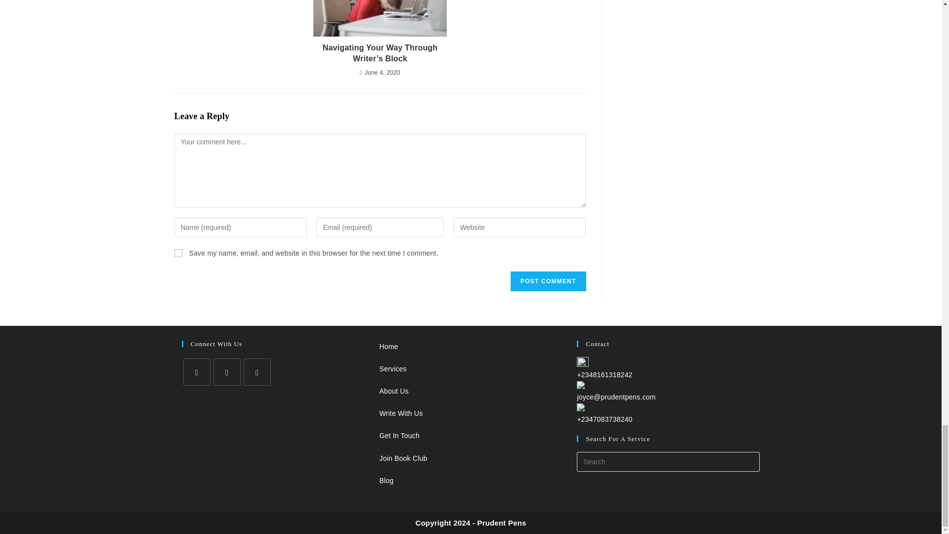 The image size is (949, 534). What do you see at coordinates (393, 391) in the screenshot?
I see `About Us` at bounding box center [393, 391].